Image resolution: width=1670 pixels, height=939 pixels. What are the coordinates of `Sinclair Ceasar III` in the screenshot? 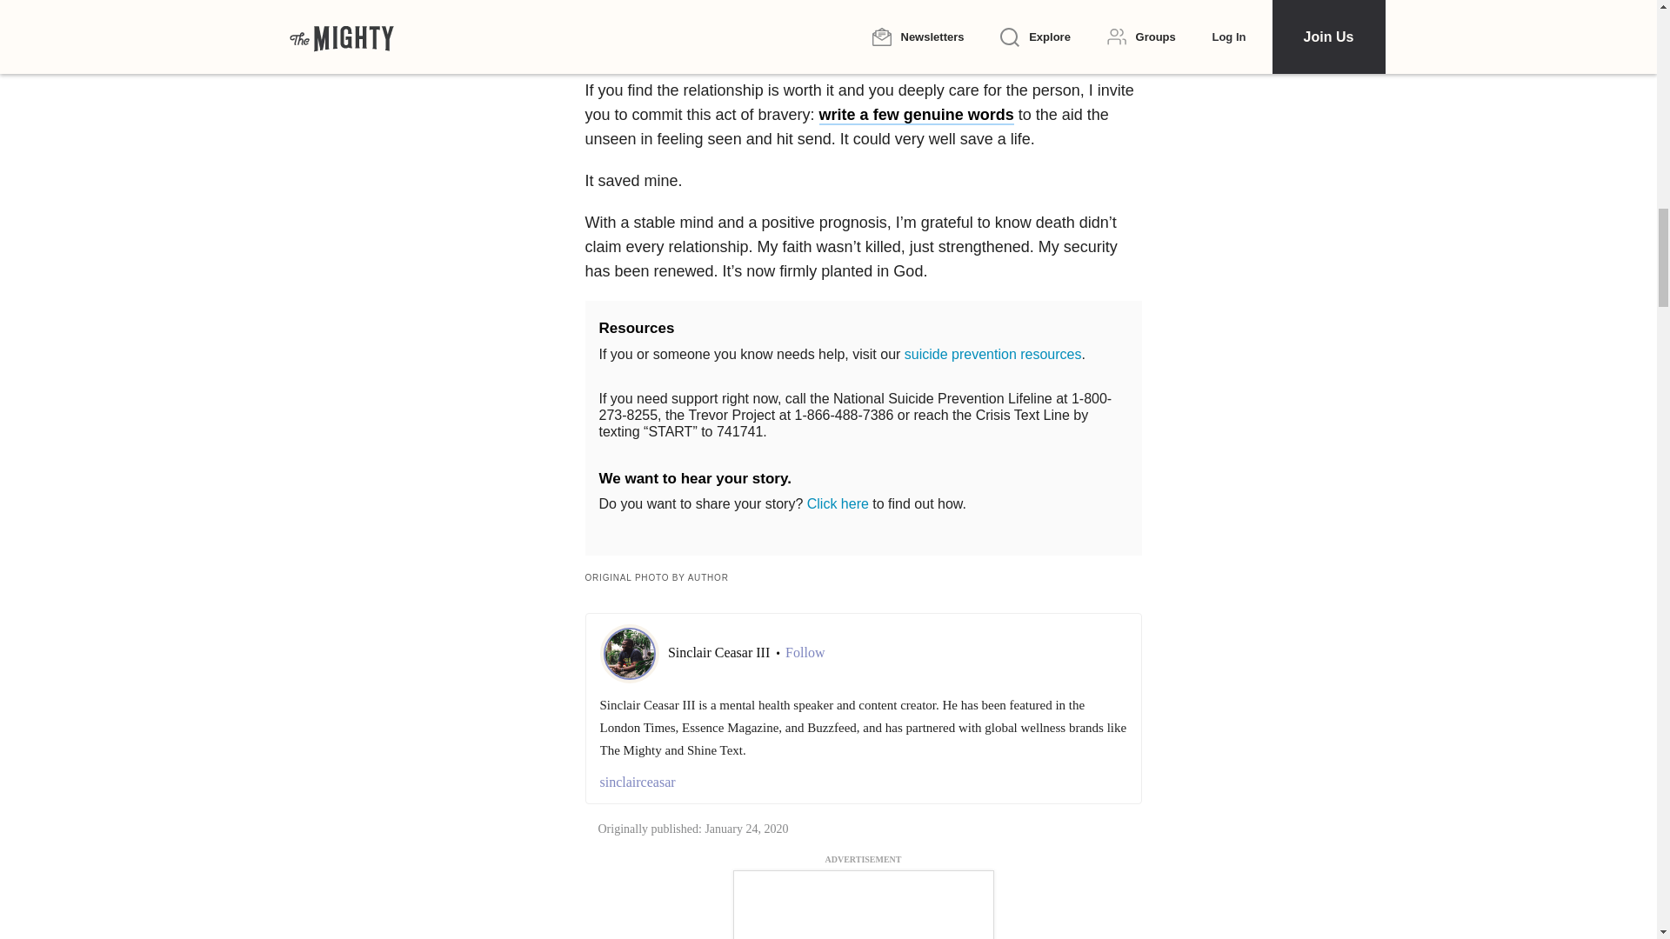 It's located at (720, 652).